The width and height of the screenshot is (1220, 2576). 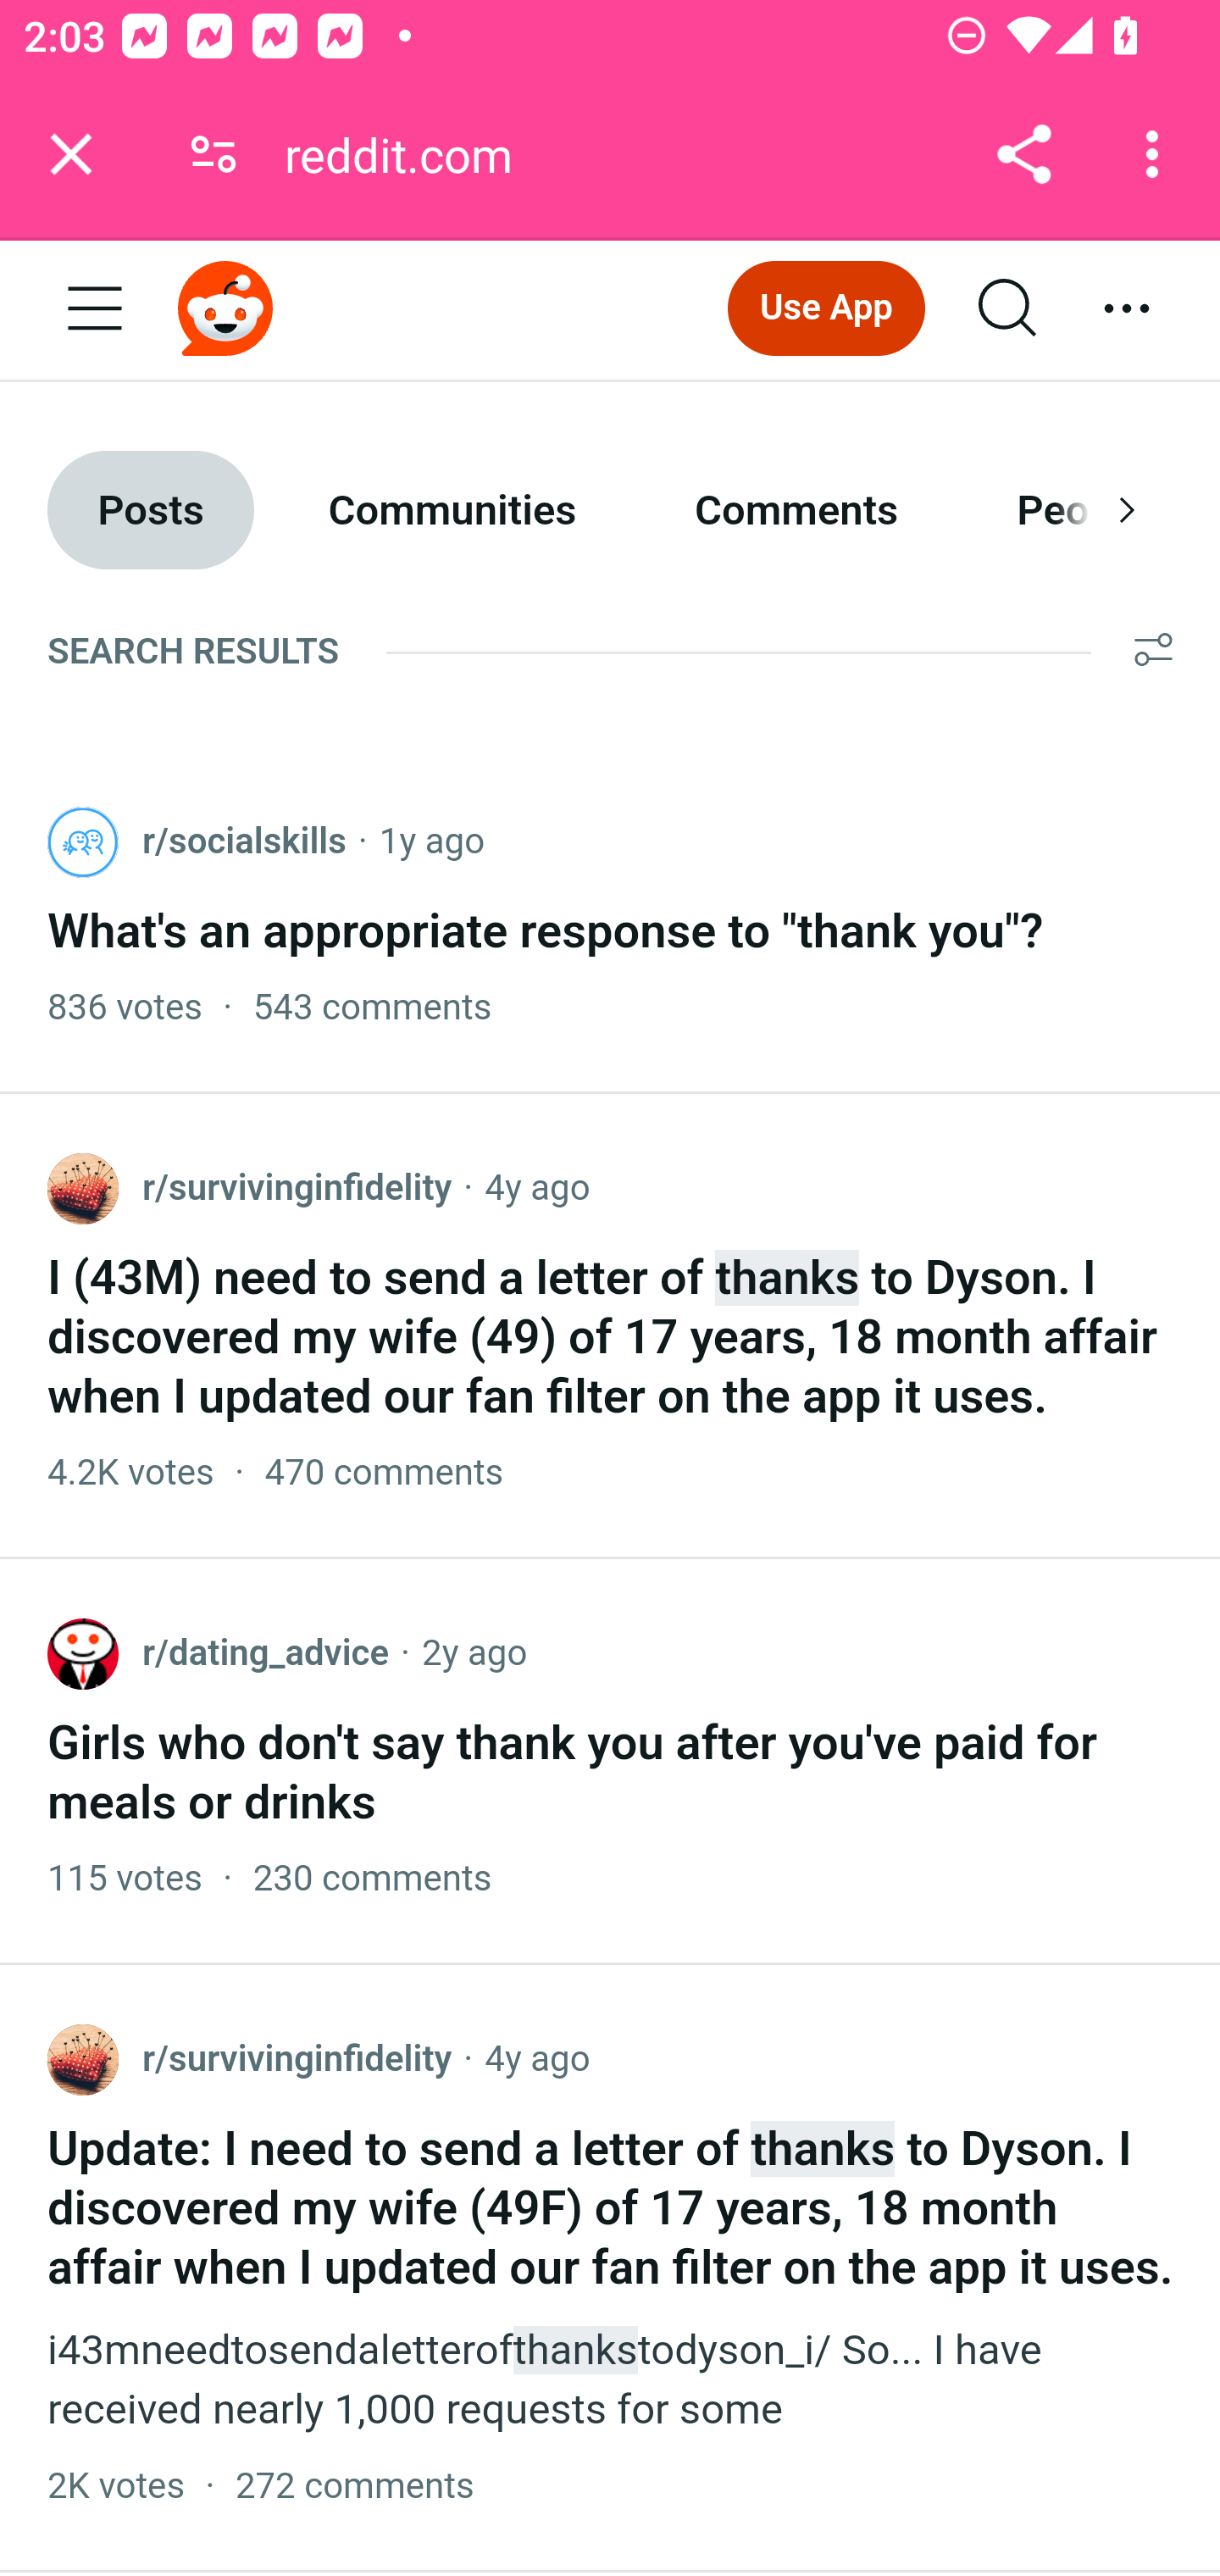 What do you see at coordinates (1128, 310) in the screenshot?
I see `Expand user menu` at bounding box center [1128, 310].